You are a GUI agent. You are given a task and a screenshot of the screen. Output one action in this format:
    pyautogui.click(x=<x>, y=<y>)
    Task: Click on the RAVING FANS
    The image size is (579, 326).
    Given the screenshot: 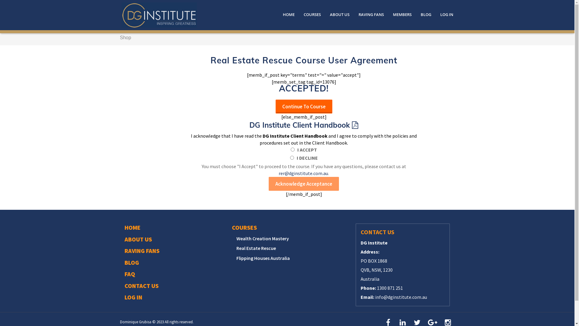 What is the action you would take?
    pyautogui.click(x=142, y=251)
    